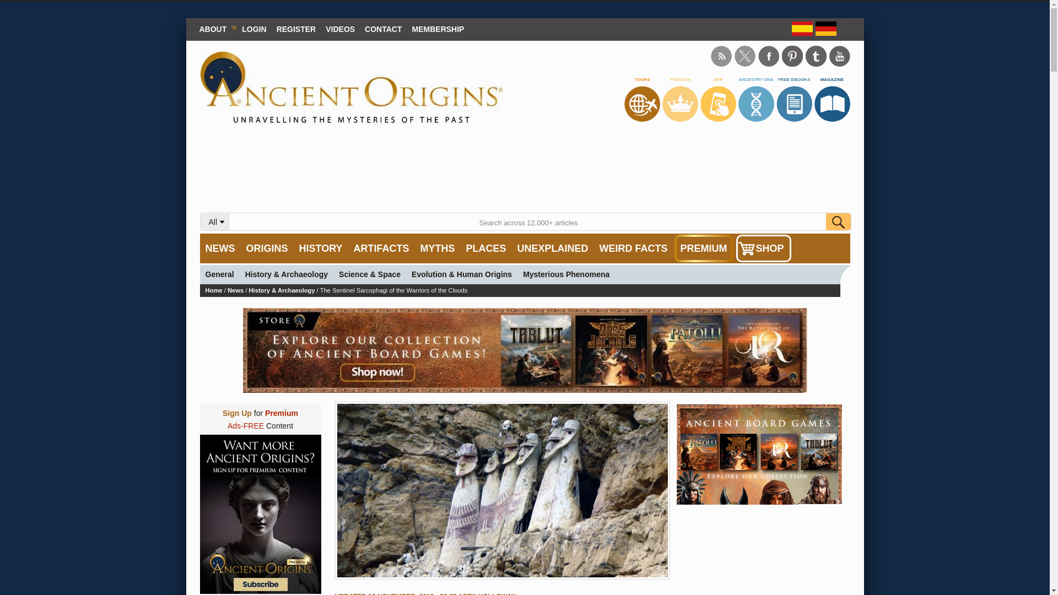  I want to click on Our Mission, so click(215, 29).